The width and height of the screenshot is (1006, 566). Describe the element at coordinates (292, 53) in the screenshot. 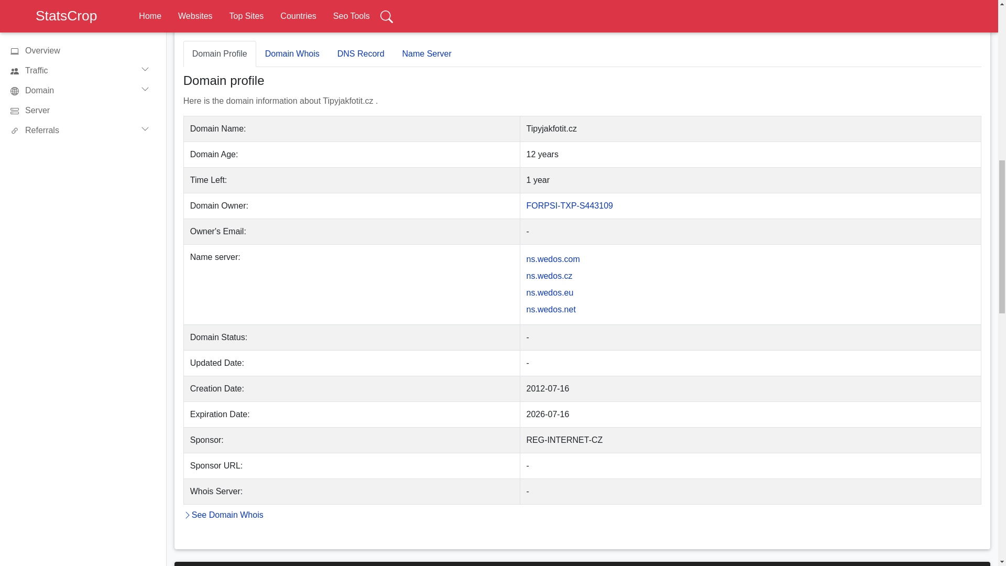

I see `Domain Whois` at that location.